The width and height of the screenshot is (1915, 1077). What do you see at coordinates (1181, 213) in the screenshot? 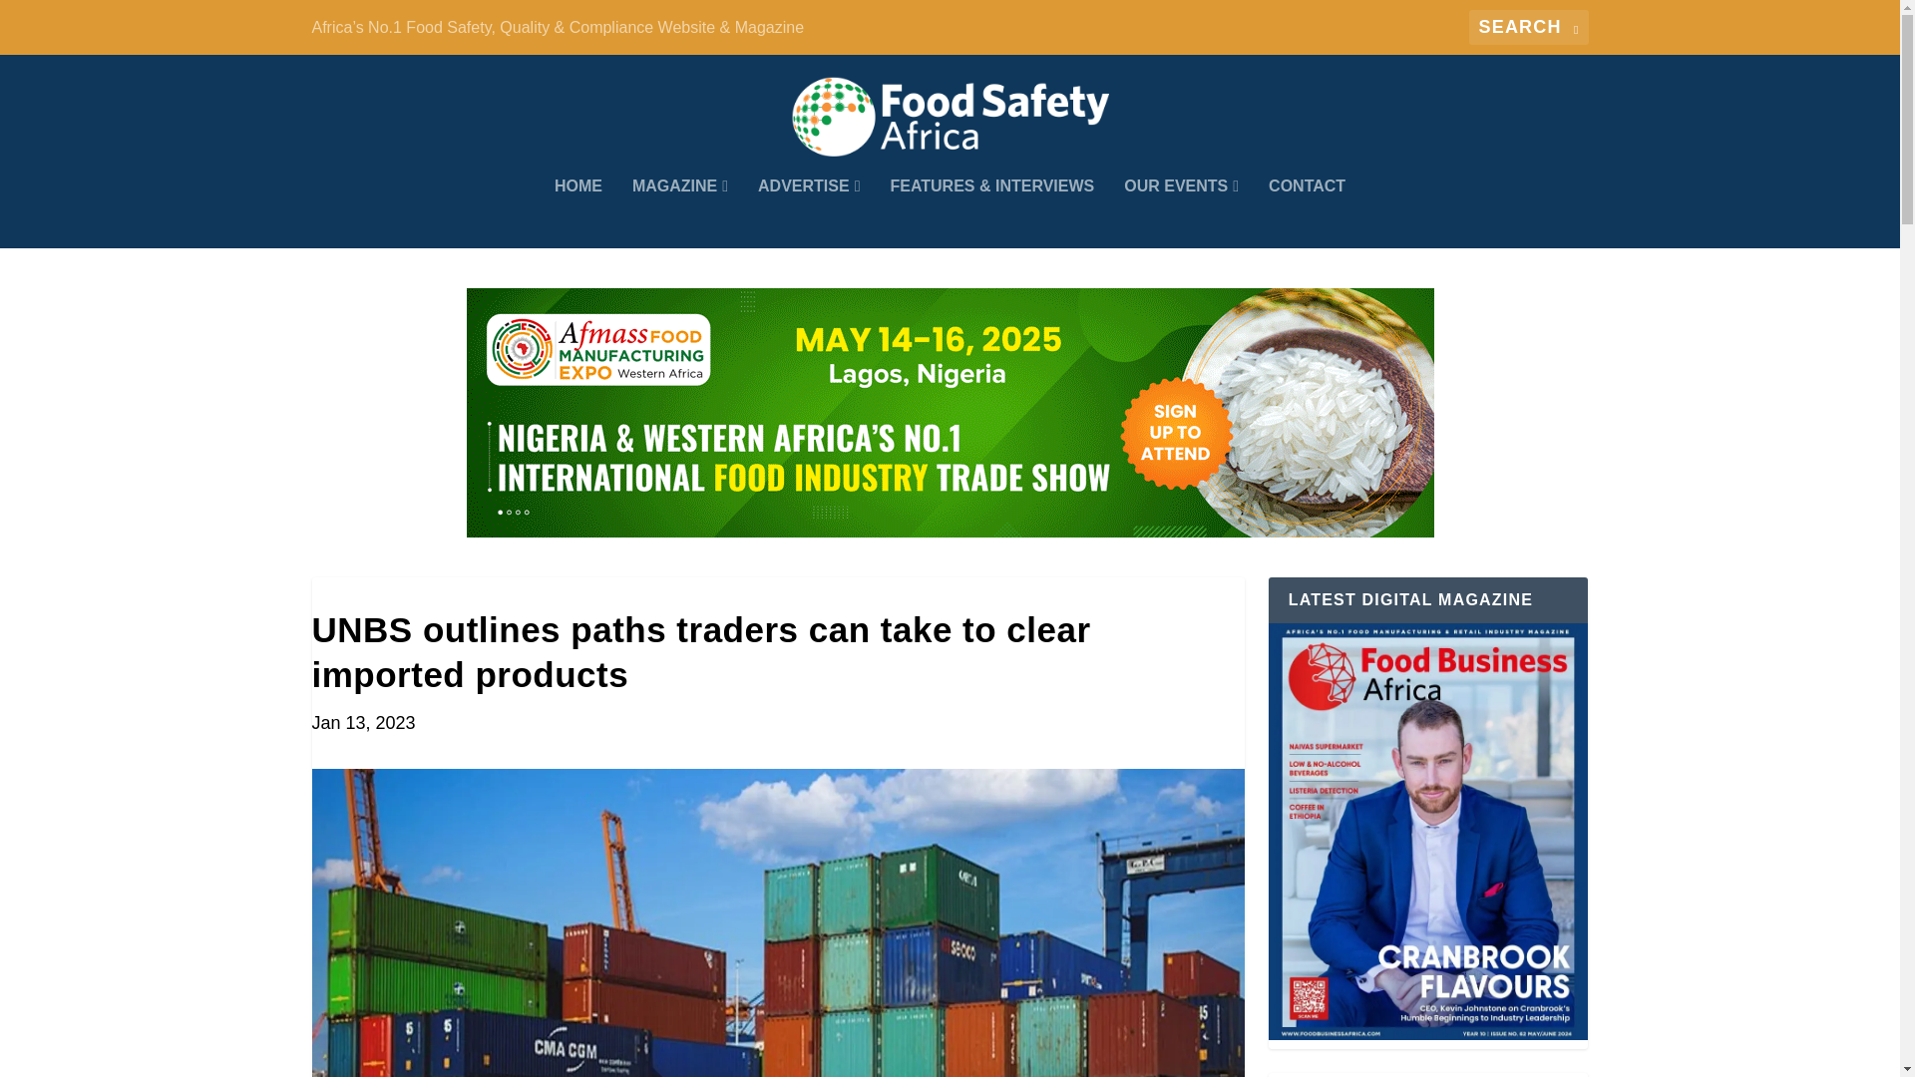
I see `OUR EVENTS` at bounding box center [1181, 213].